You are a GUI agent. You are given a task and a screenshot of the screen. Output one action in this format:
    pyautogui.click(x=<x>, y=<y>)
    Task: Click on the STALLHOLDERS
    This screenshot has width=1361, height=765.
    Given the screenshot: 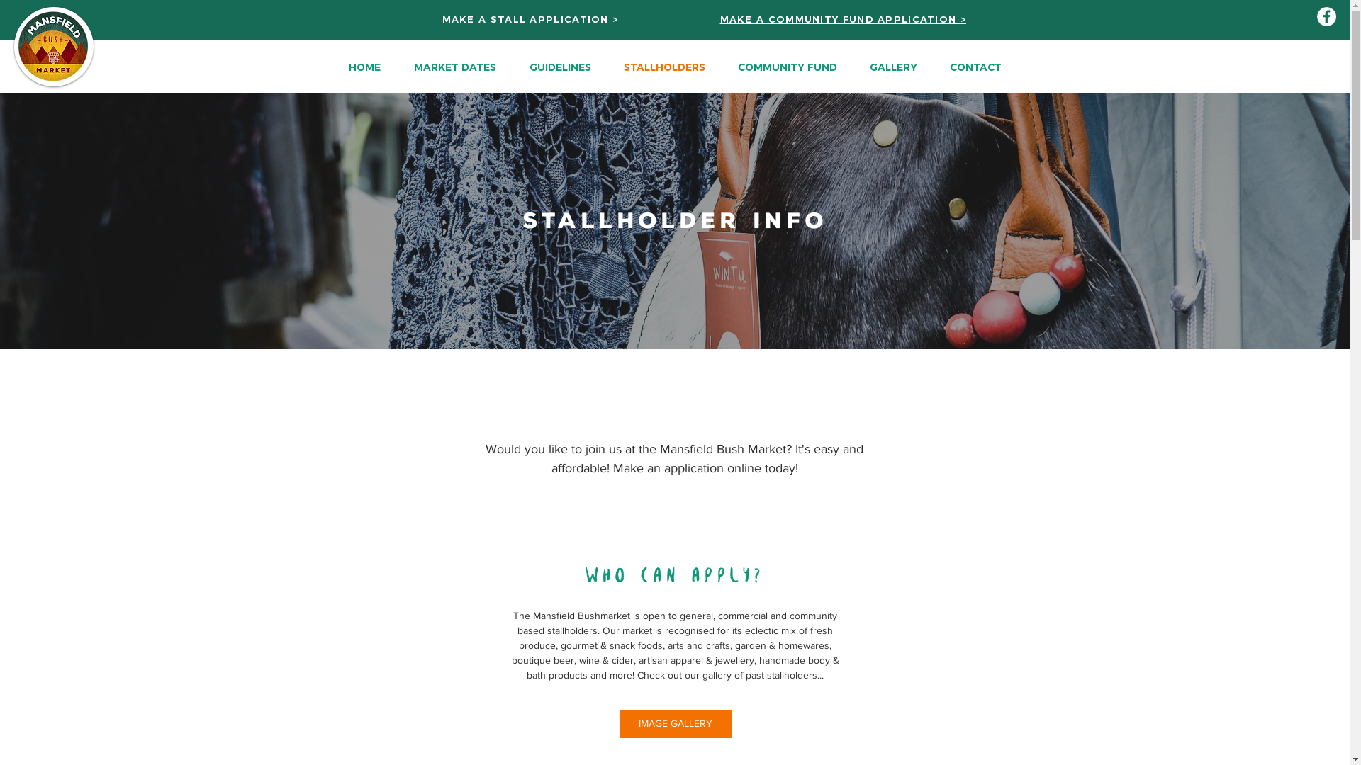 What is the action you would take?
    pyautogui.click(x=663, y=67)
    